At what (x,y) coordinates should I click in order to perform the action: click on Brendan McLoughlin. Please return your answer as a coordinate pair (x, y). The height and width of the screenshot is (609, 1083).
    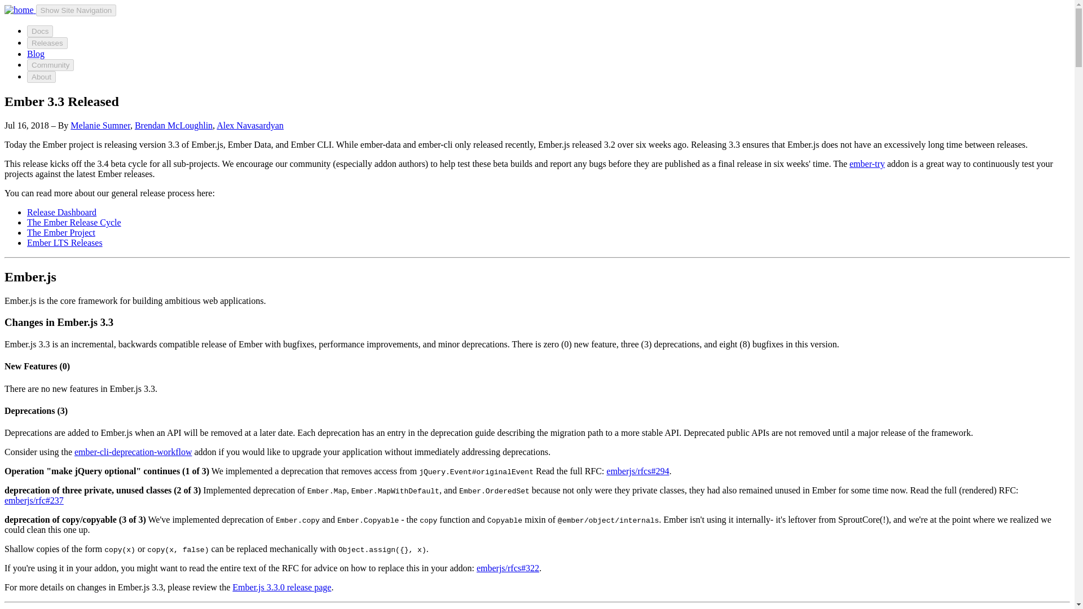
    Looking at the image, I should click on (173, 125).